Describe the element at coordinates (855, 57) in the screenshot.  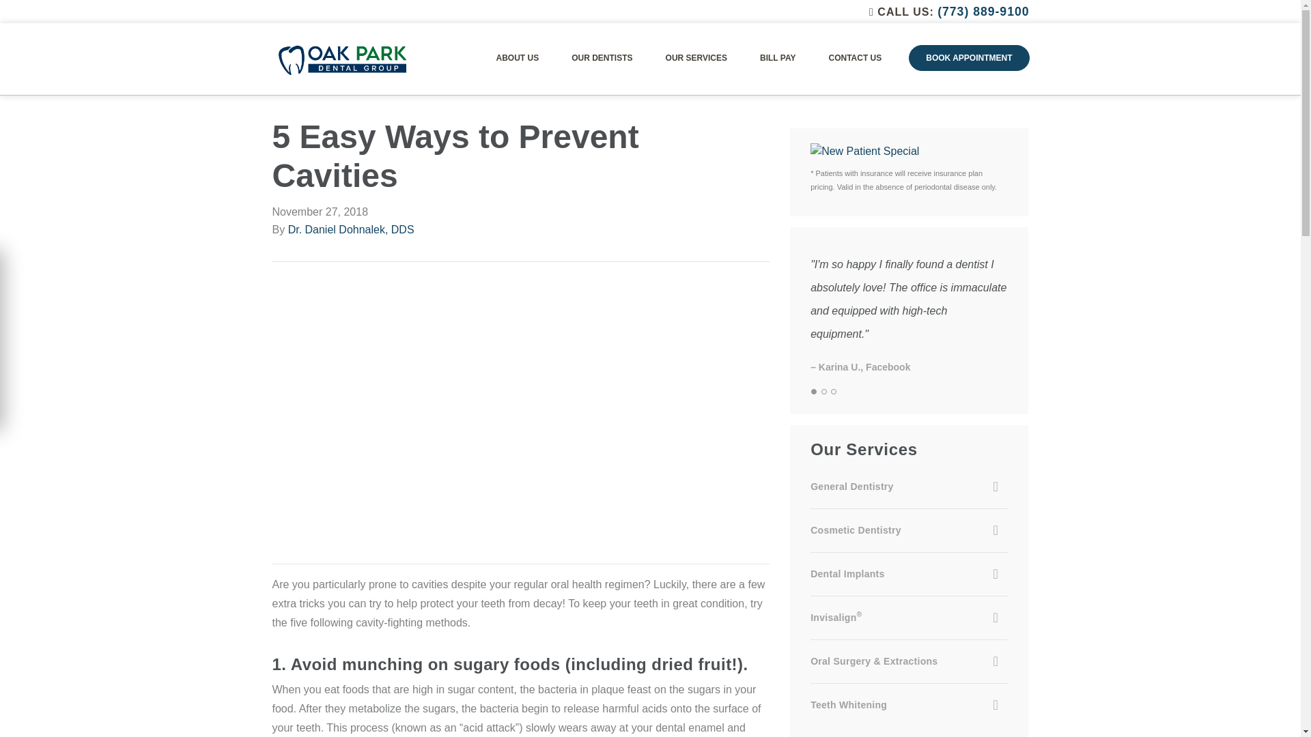
I see `CONTACT US` at that location.